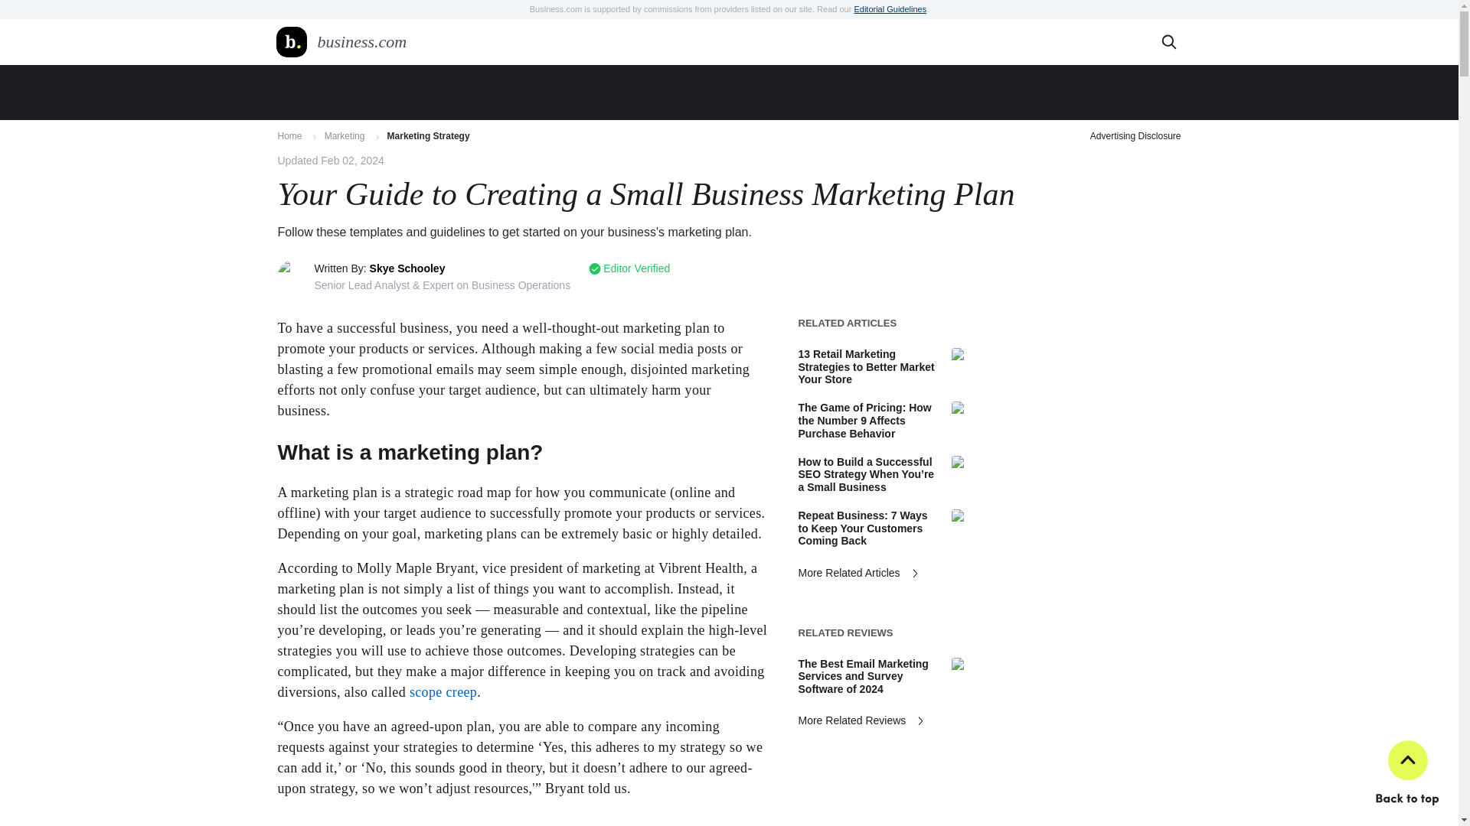 This screenshot has height=826, width=1470. Describe the element at coordinates (1406, 773) in the screenshot. I see `Back to top` at that location.